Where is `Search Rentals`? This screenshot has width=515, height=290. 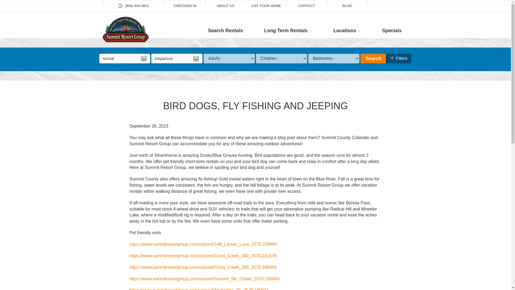 Search Rentals is located at coordinates (225, 31).